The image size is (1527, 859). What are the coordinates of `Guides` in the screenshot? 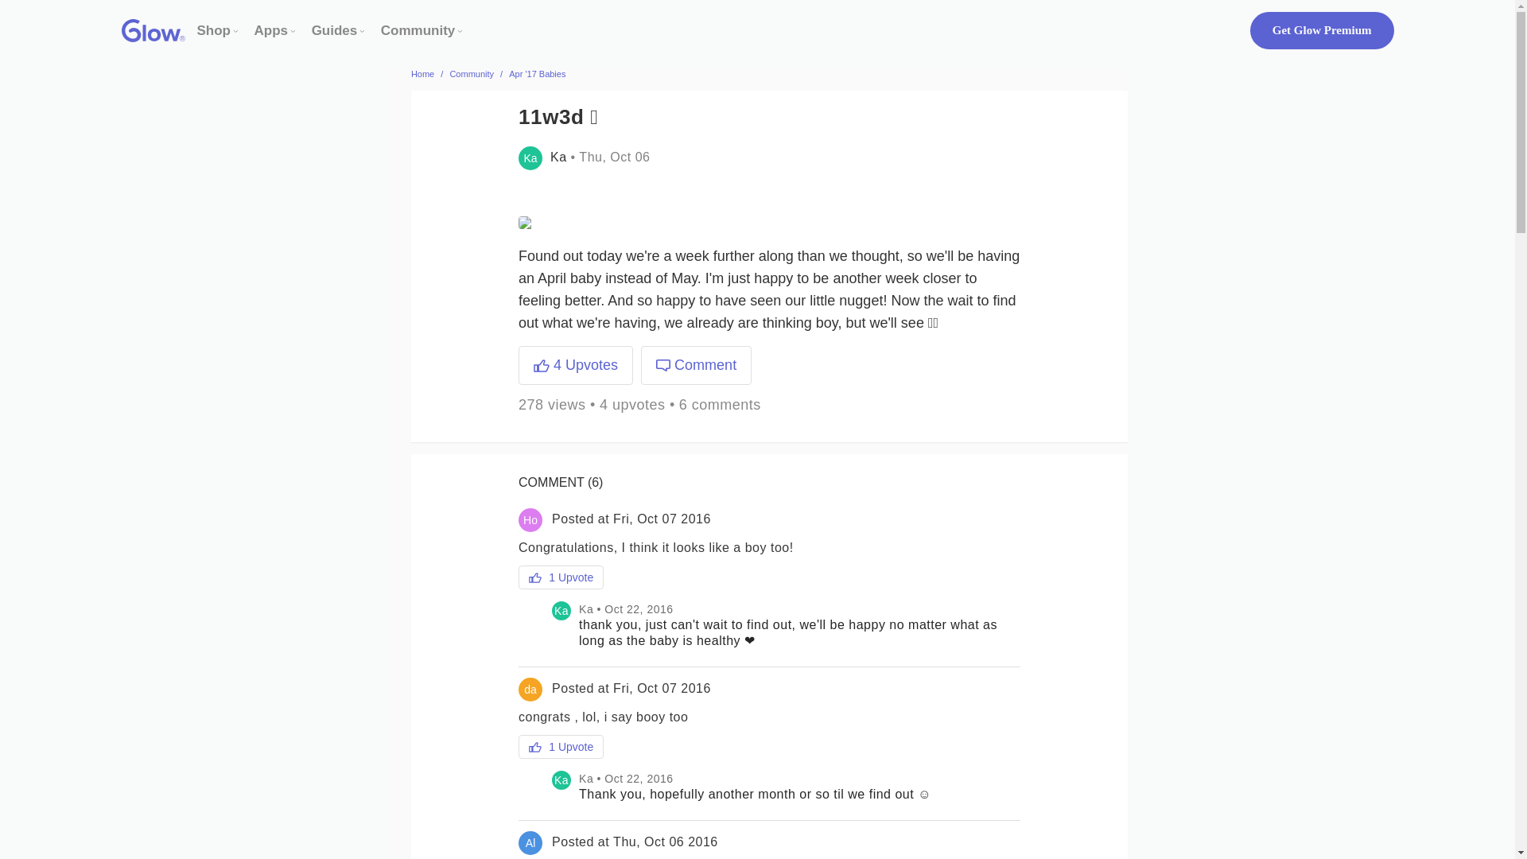 It's located at (334, 30).